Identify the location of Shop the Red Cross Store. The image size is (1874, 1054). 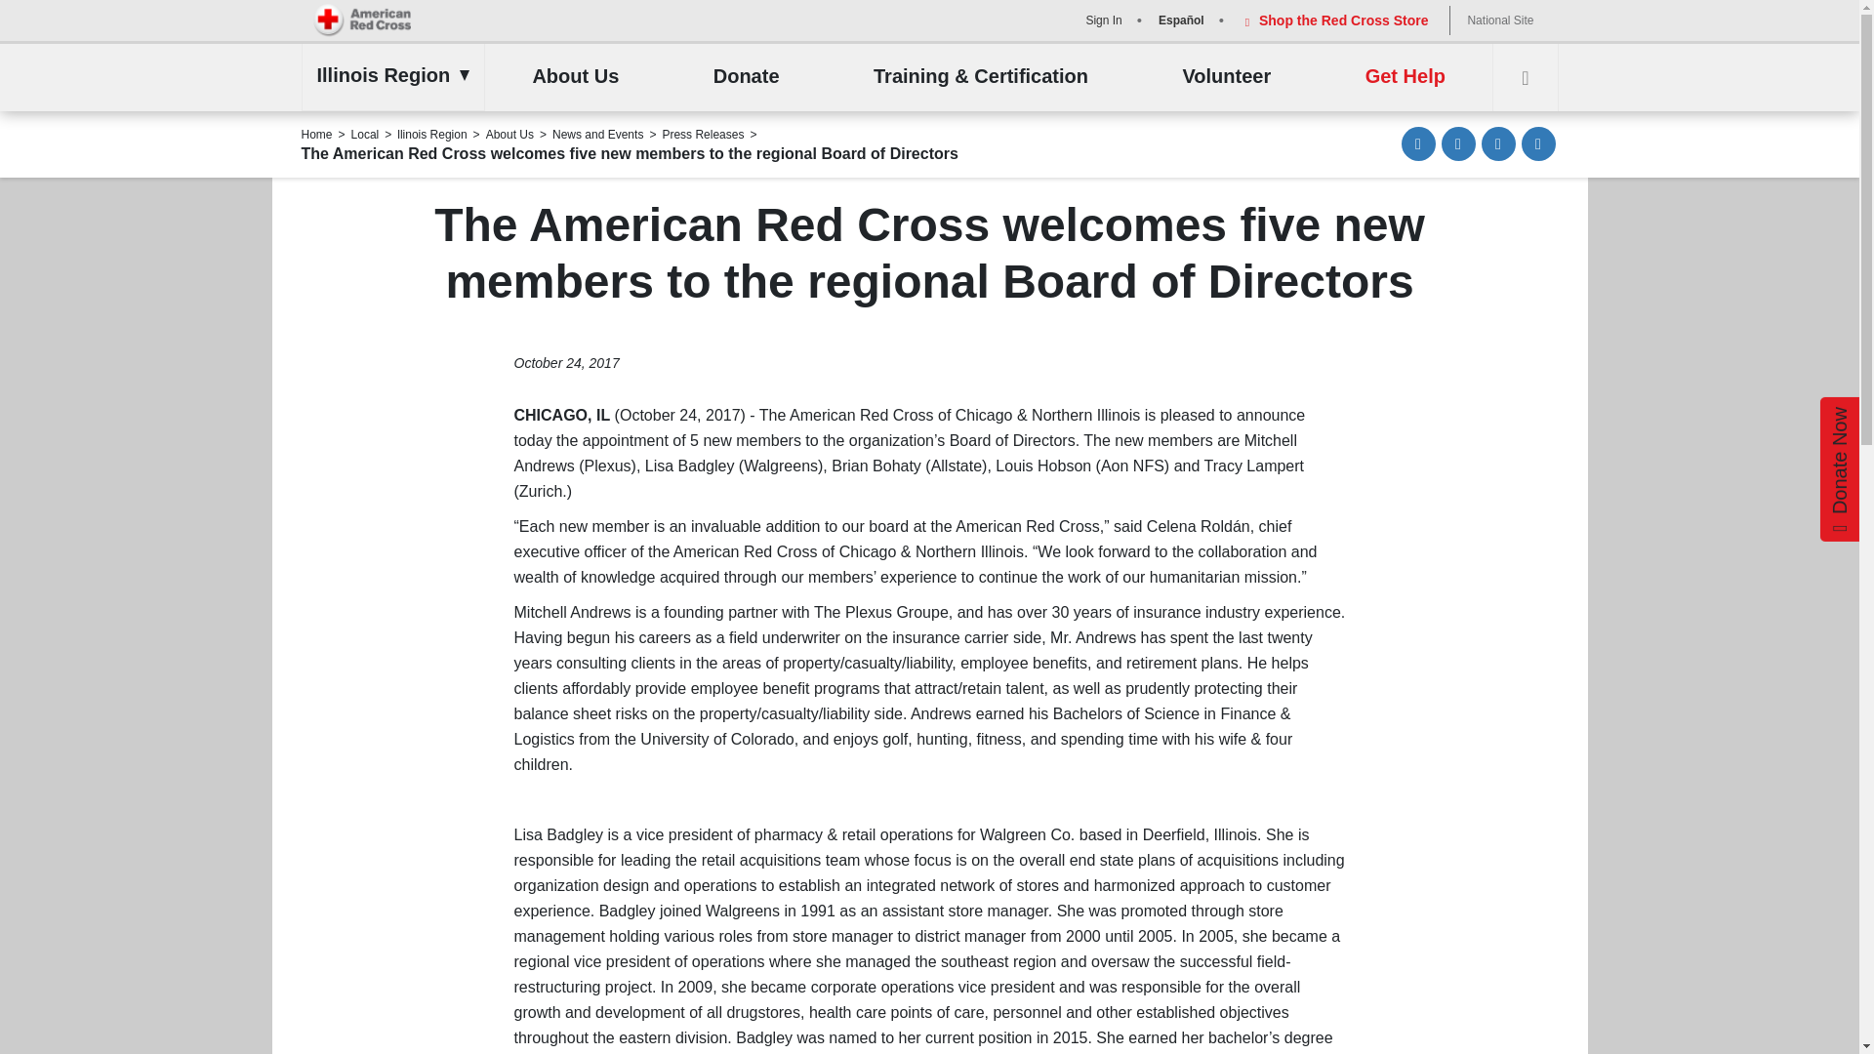
(1333, 20).